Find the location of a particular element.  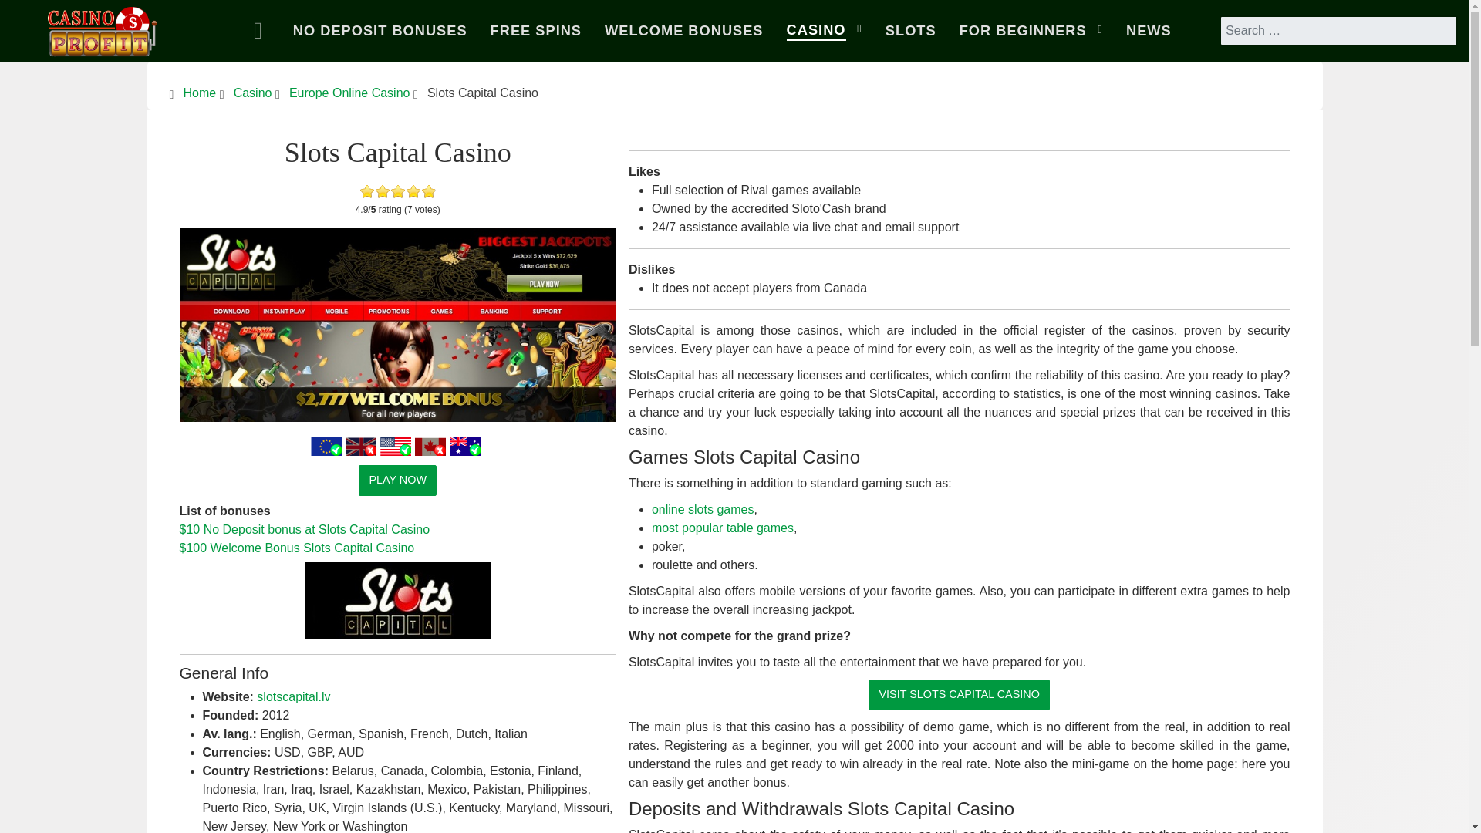

Europe Online Casino is located at coordinates (349, 93).